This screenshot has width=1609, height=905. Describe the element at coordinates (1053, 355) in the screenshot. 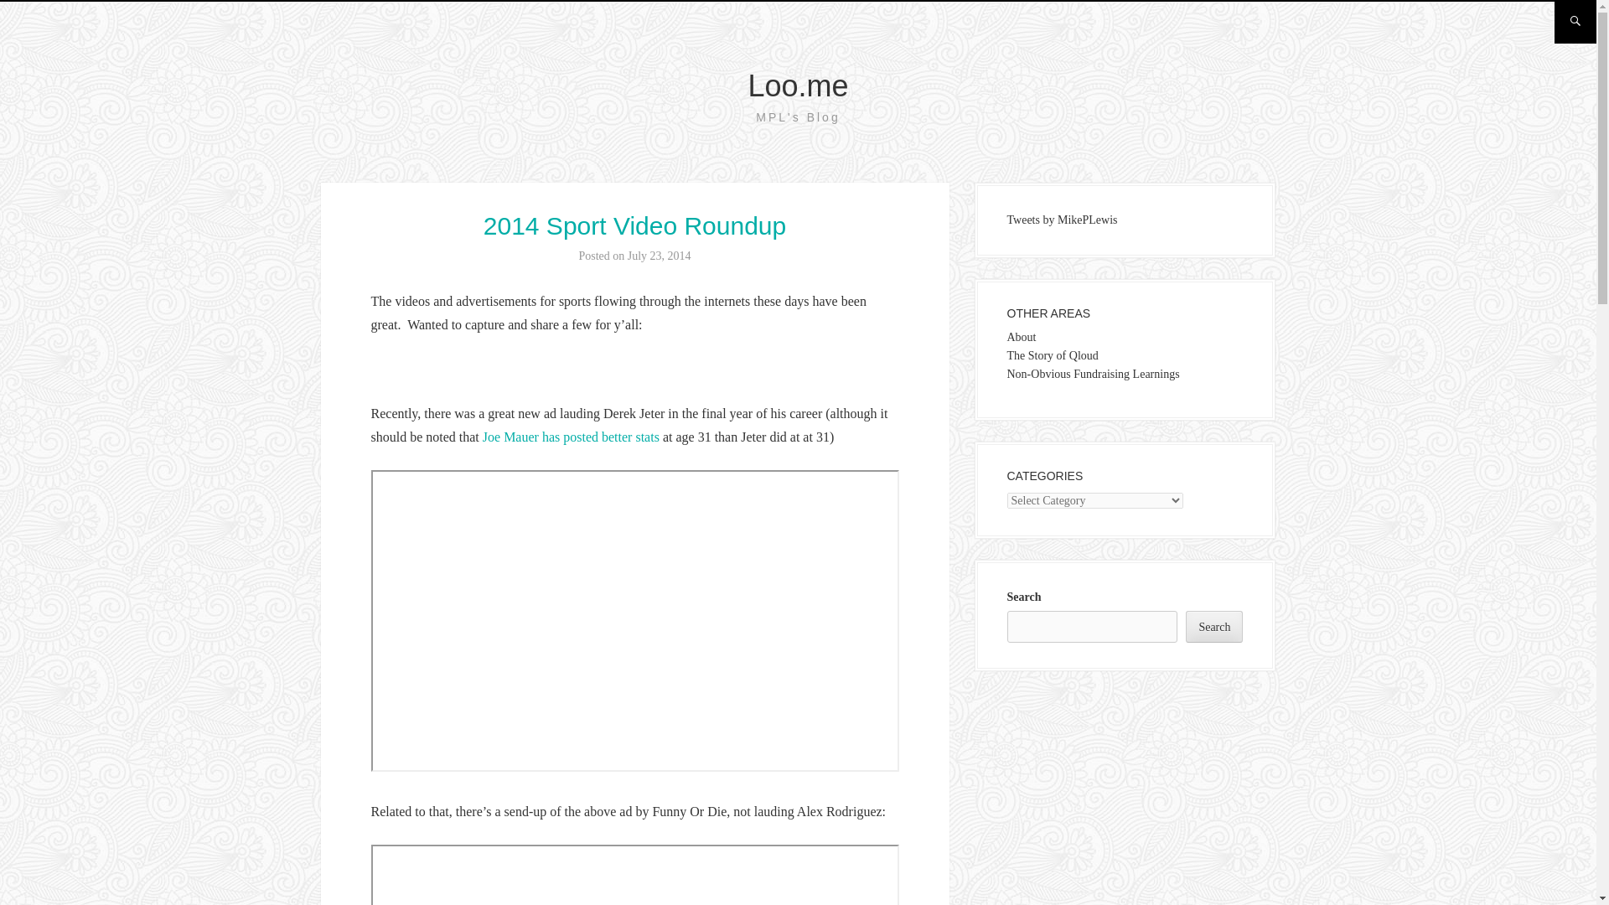

I see `The Story of Qloud` at that location.